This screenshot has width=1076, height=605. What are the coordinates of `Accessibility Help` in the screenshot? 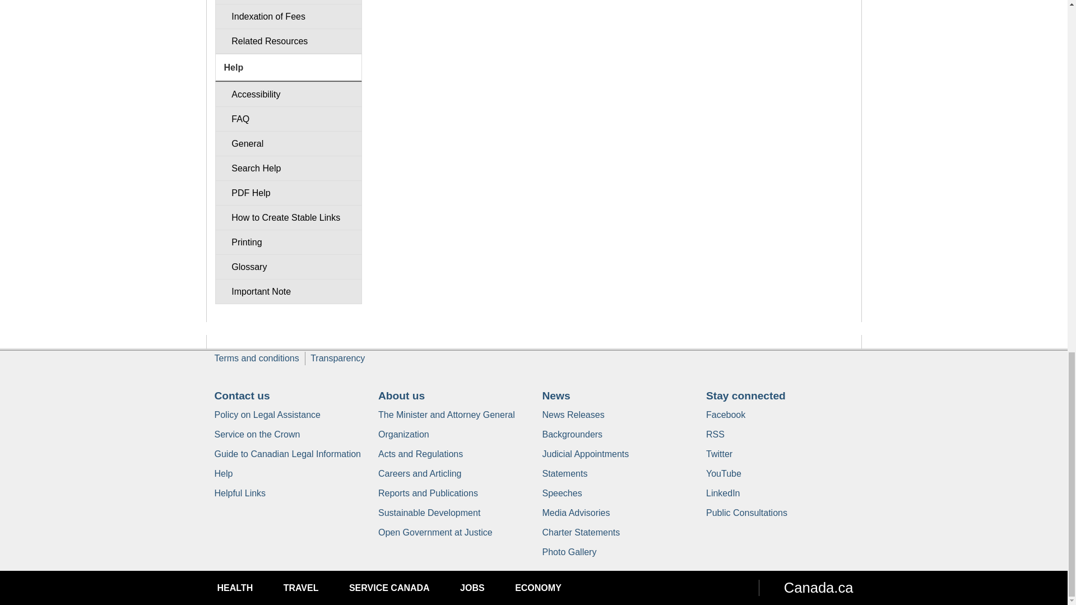 It's located at (288, 94).